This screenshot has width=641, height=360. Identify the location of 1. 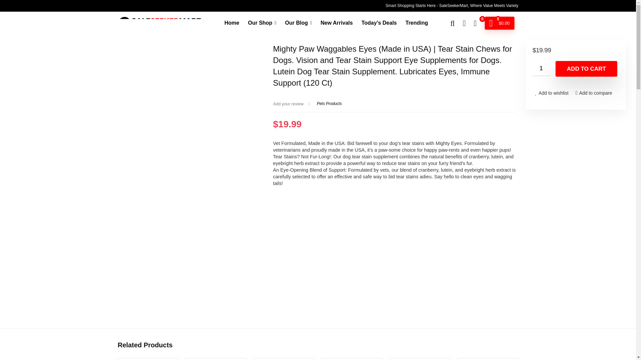
(542, 68).